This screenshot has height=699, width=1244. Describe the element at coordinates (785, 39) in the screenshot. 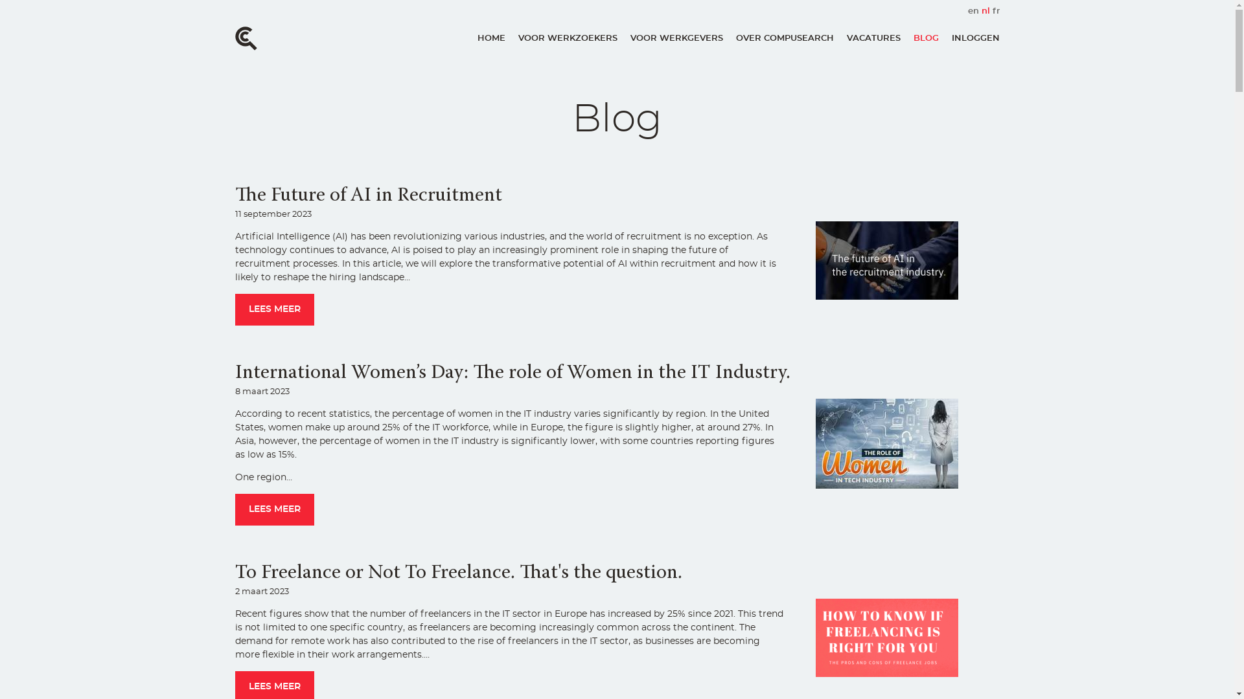

I see `OVER COMPUSEARCH` at that location.